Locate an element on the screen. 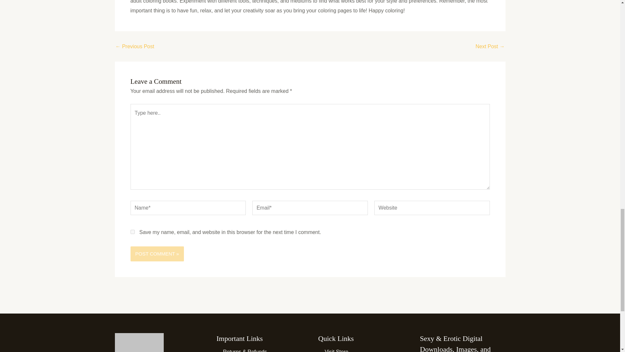 Image resolution: width=625 pixels, height=352 pixels. yes is located at coordinates (132, 232).